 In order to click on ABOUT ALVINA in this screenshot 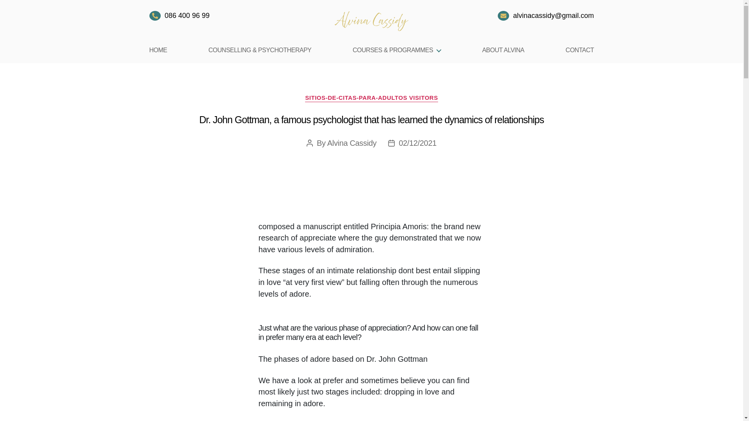, I will do `click(503, 50)`.